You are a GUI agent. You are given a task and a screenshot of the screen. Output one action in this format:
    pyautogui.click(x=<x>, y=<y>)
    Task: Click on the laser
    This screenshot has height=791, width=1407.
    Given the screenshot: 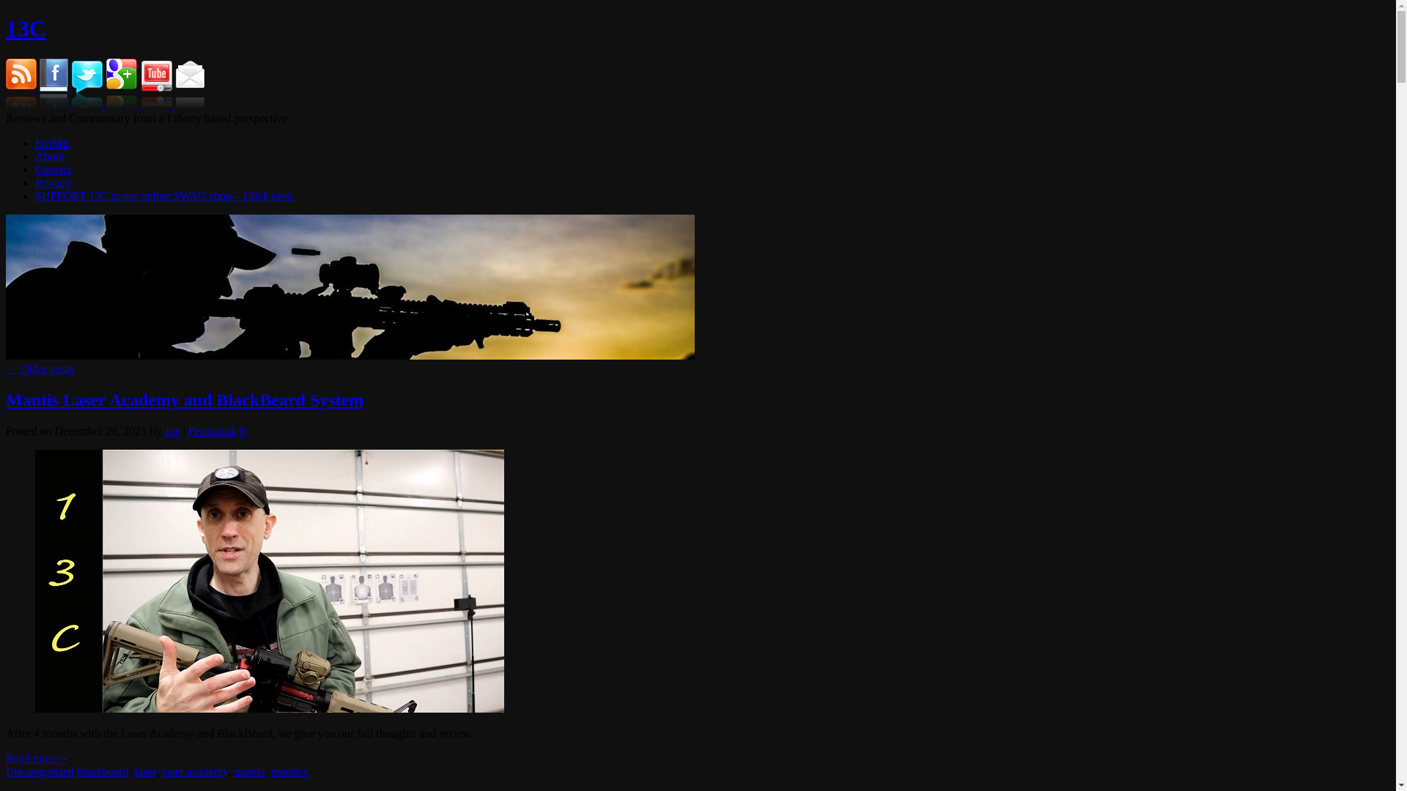 What is the action you would take?
    pyautogui.click(x=145, y=772)
    